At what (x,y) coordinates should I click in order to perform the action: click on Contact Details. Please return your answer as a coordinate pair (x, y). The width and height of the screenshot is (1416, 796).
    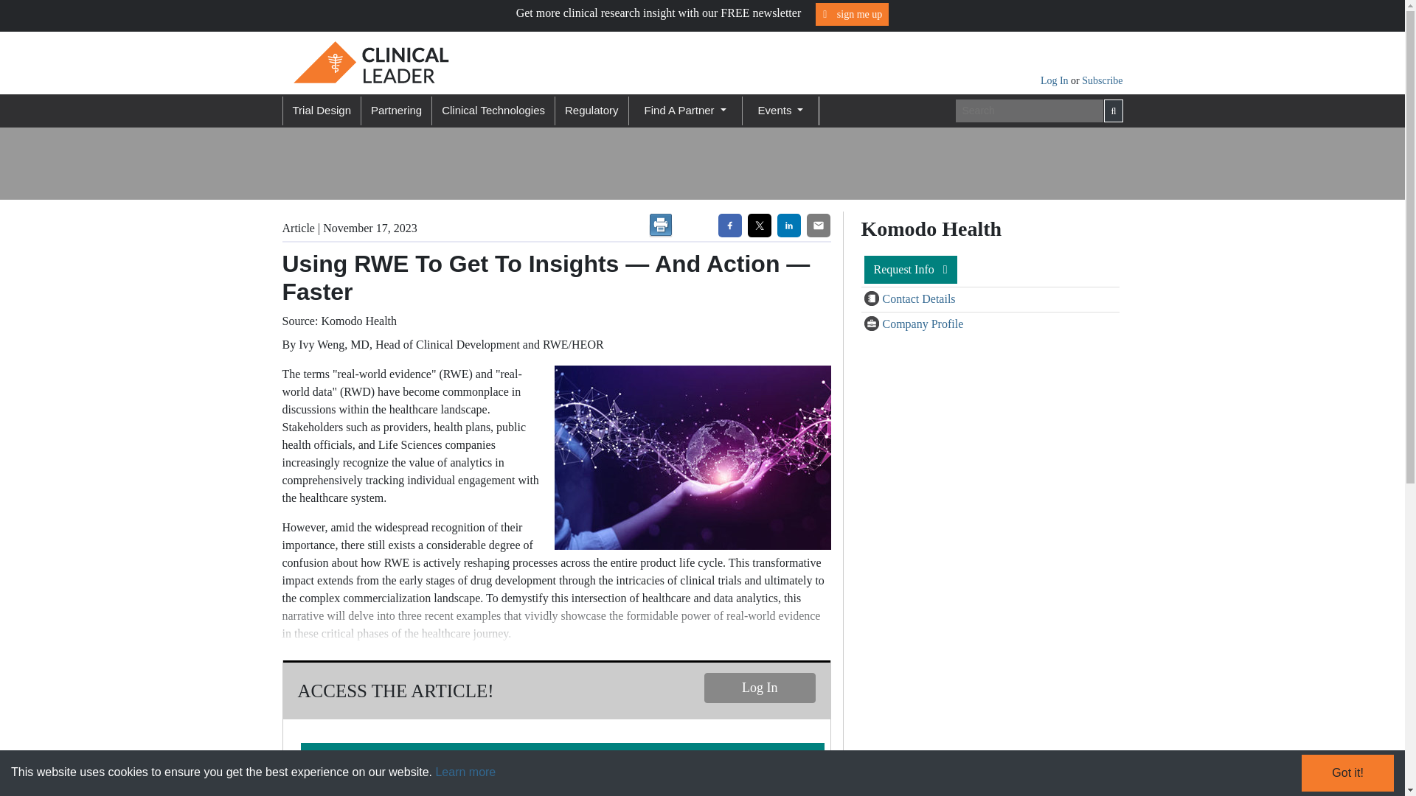
    Looking at the image, I should click on (918, 298).